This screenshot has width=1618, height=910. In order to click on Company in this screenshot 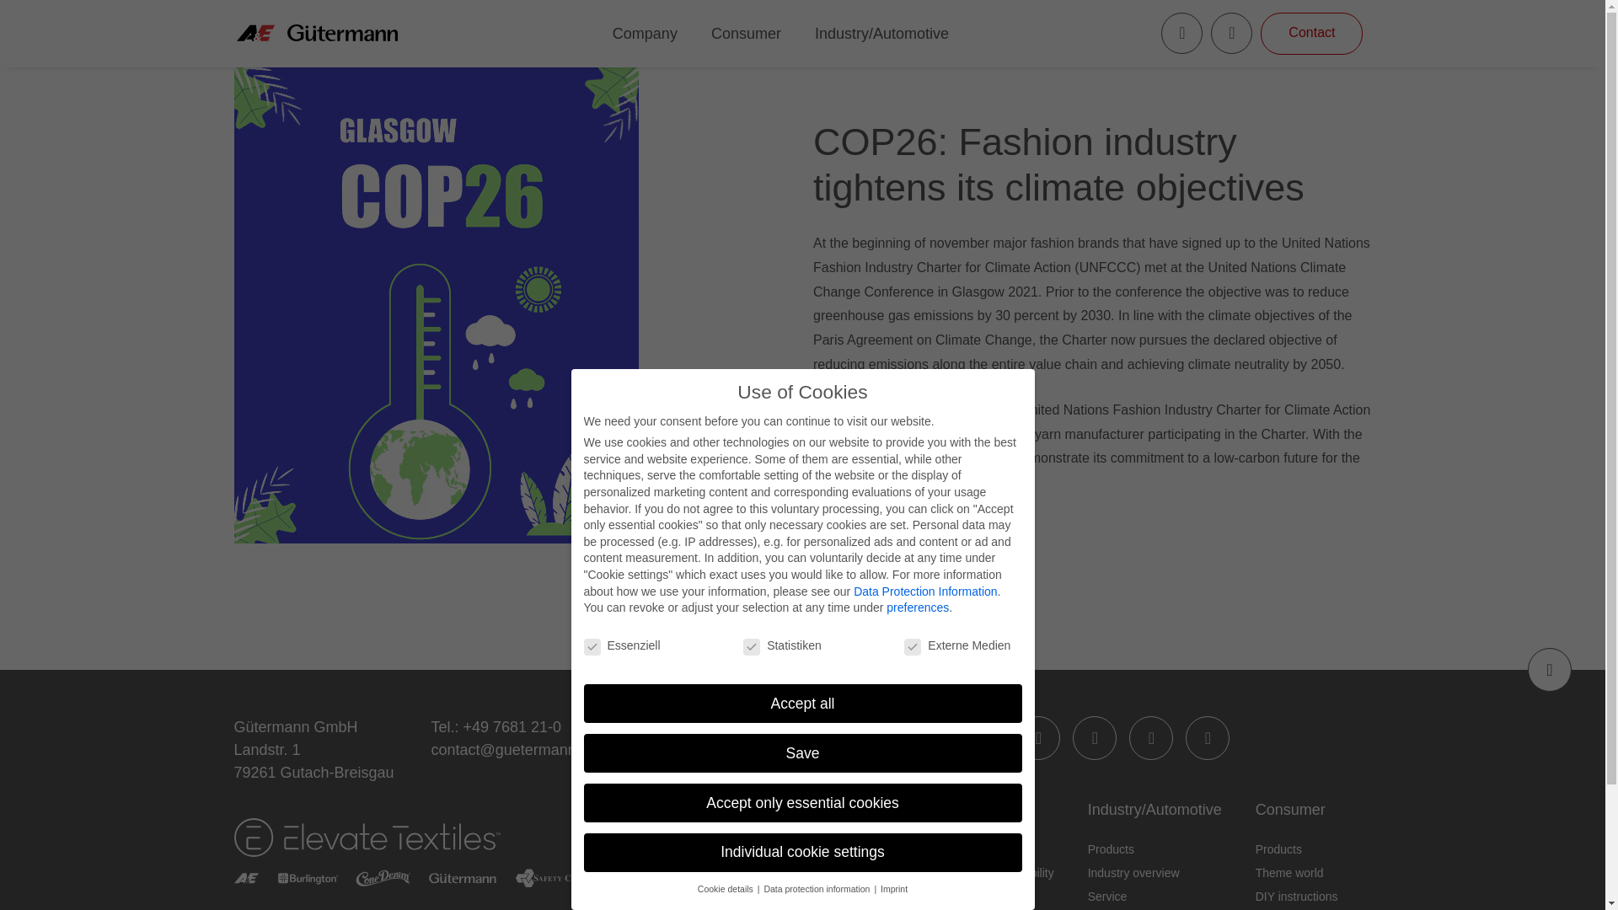, I will do `click(935, 810)`.